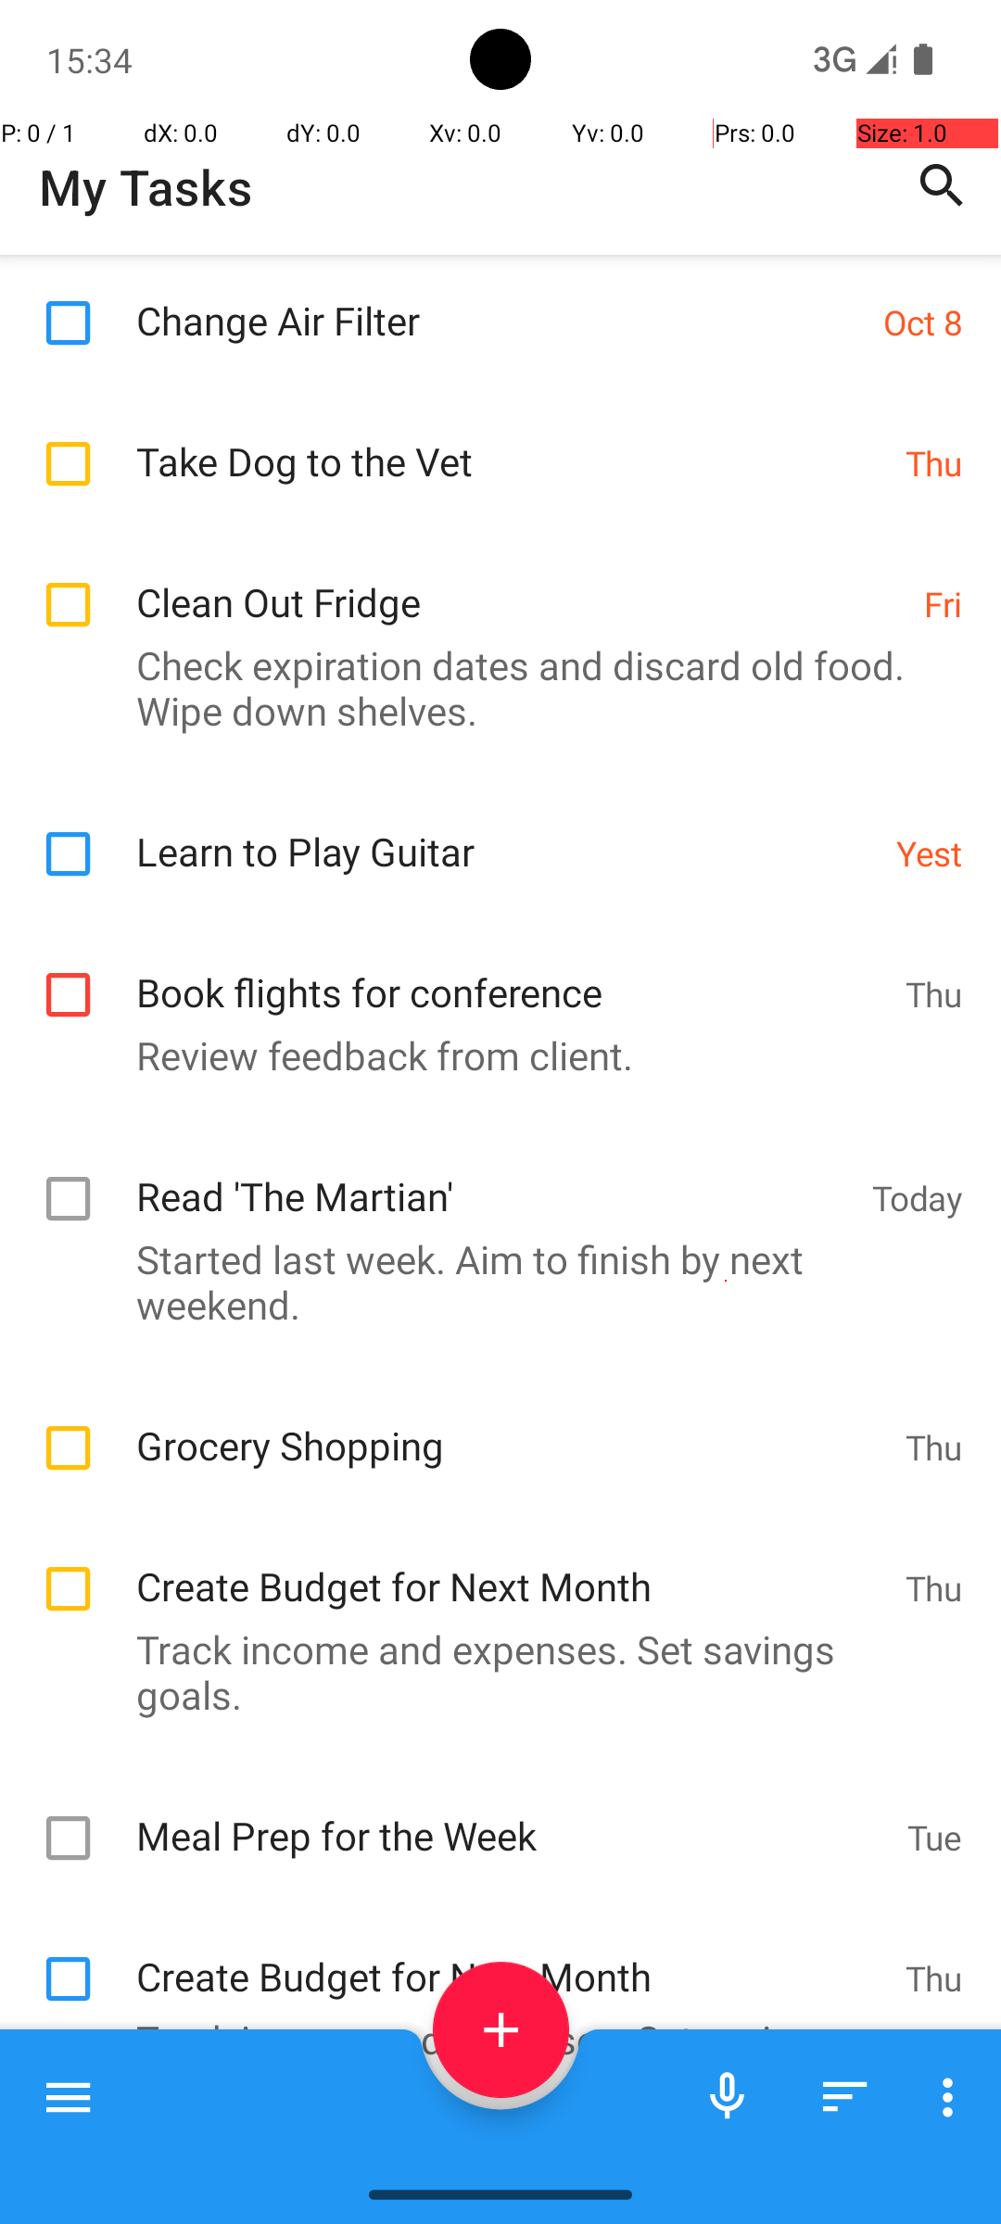  What do you see at coordinates (491, 1282) in the screenshot?
I see `Started last week. Aim to finish by next weekend.` at bounding box center [491, 1282].